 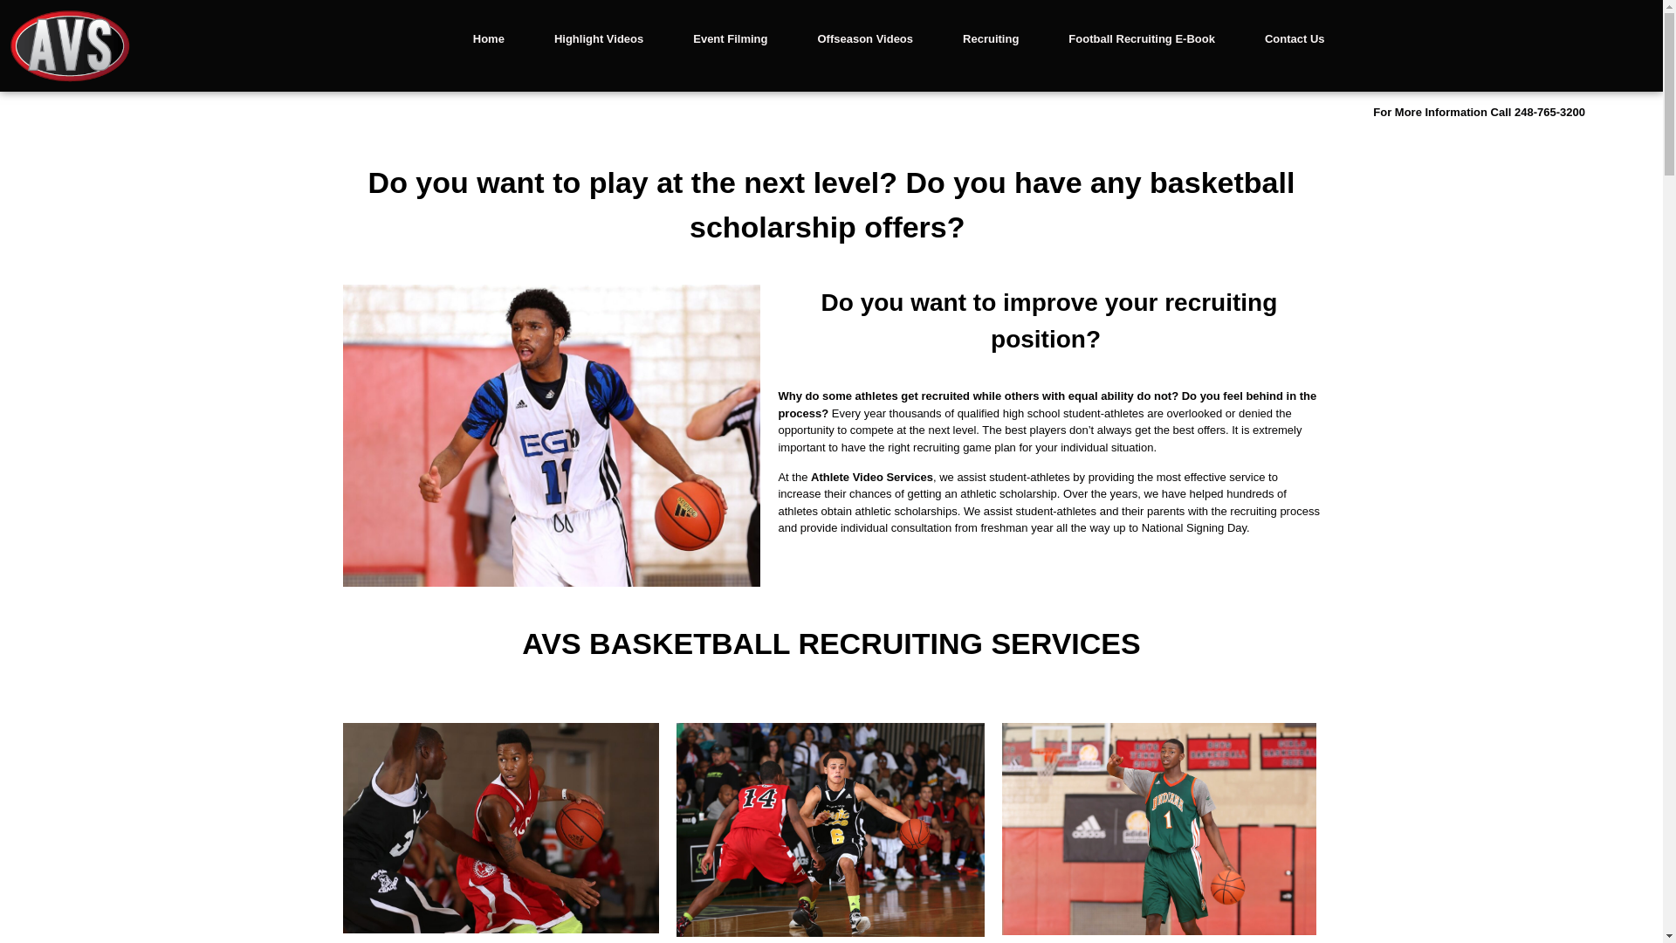 What do you see at coordinates (864, 38) in the screenshot?
I see `Offseason Videos` at bounding box center [864, 38].